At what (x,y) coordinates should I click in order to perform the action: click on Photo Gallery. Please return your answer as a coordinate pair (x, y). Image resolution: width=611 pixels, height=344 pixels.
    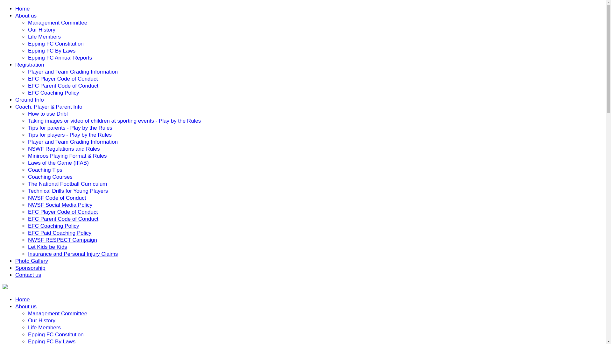
    Looking at the image, I should click on (32, 261).